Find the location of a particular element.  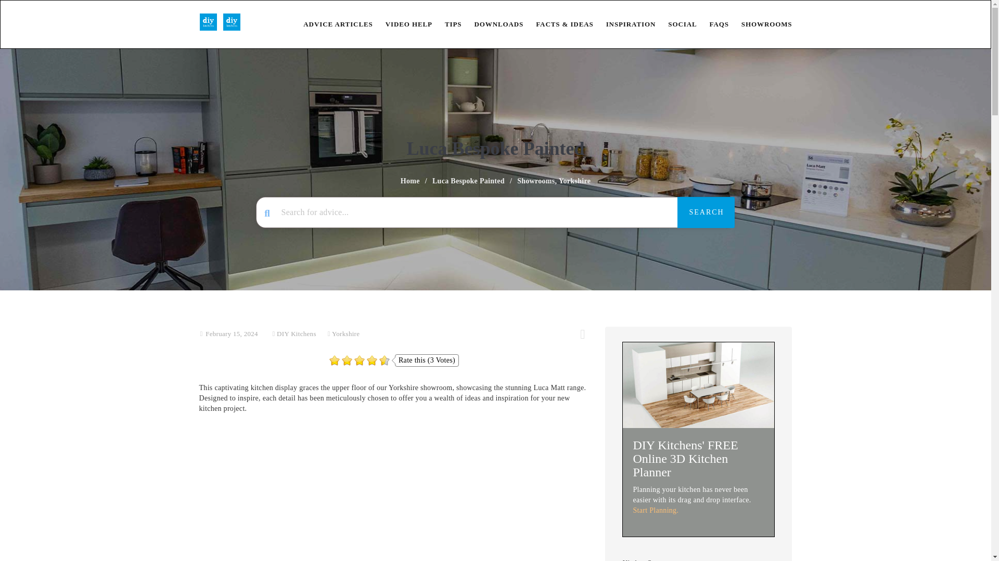

Online Kitchen Planner is located at coordinates (698, 384).